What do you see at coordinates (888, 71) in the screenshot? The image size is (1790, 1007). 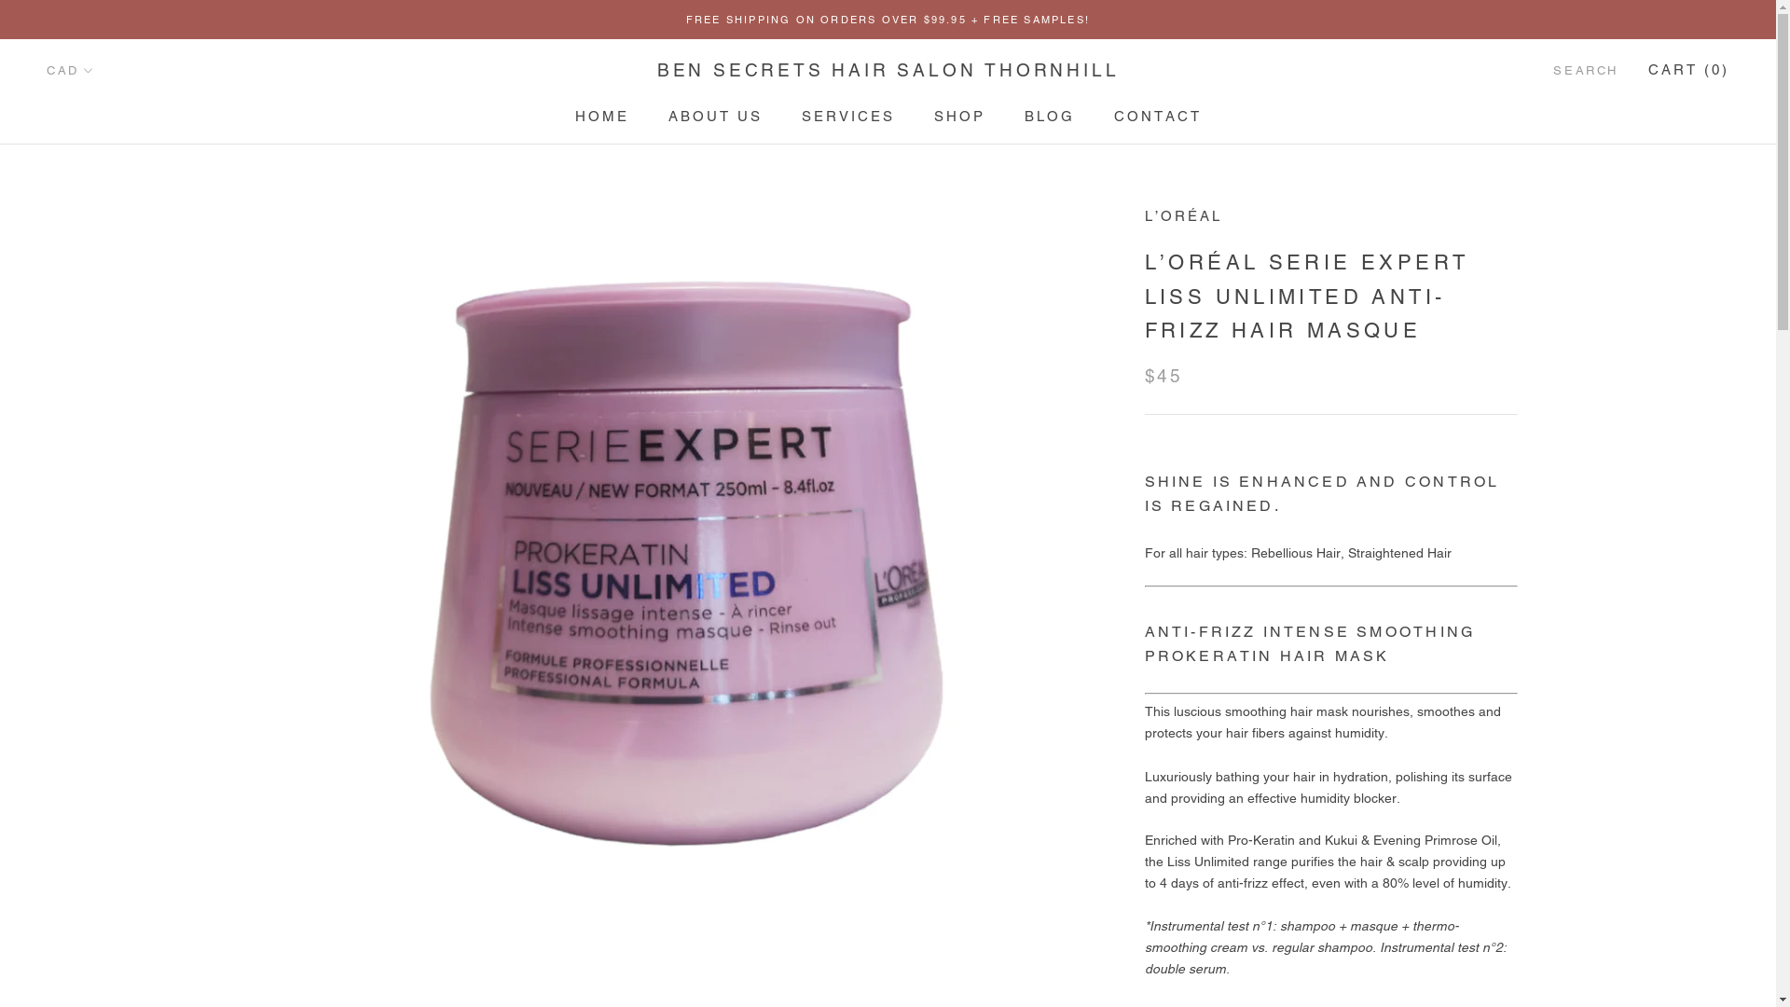 I see `BEN SECRETS HAIR SALON THORNHILL` at bounding box center [888, 71].